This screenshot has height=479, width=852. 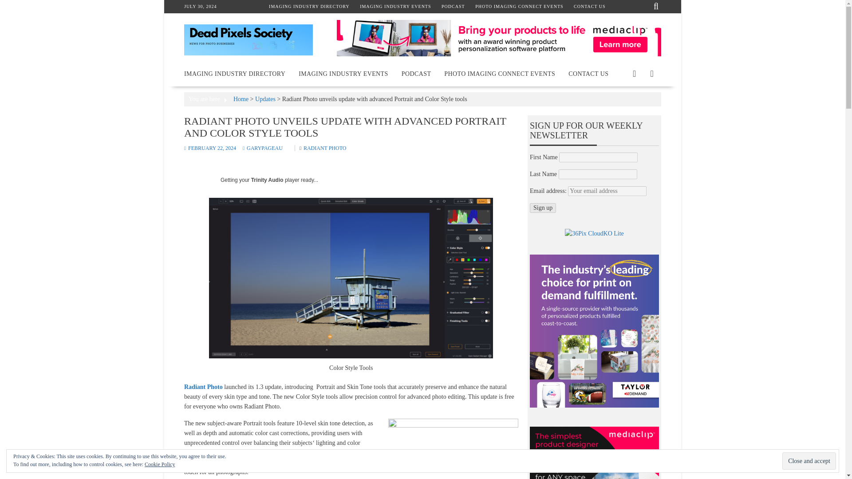 What do you see at coordinates (209, 148) in the screenshot?
I see `FEBRUARY 22, 2024` at bounding box center [209, 148].